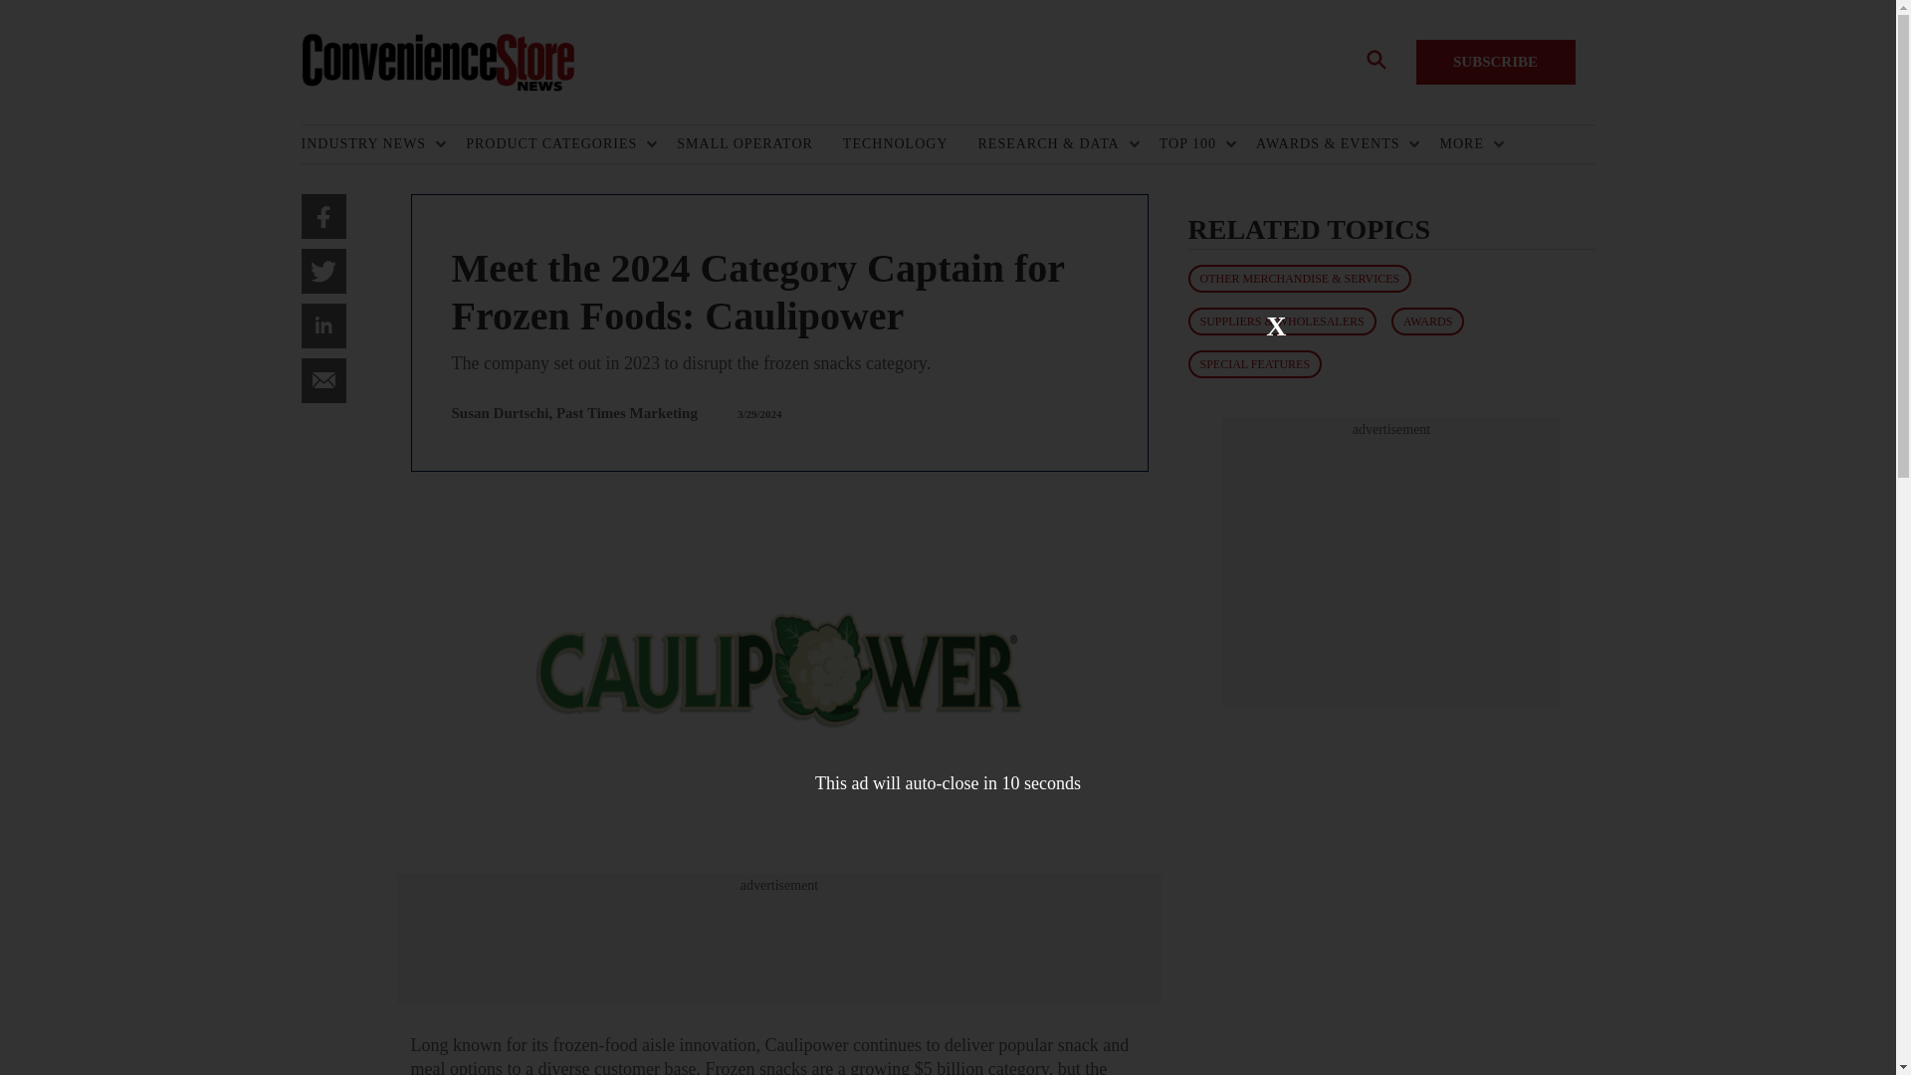 Image resolution: width=1911 pixels, height=1075 pixels. I want to click on SUBSCRIBE, so click(1495, 62).